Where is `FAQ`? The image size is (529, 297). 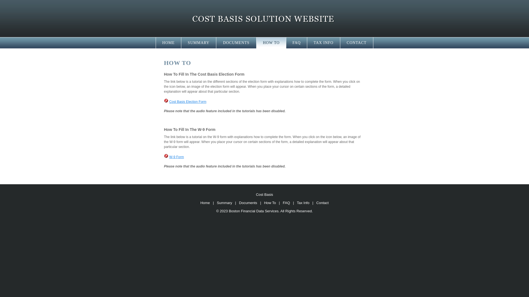
FAQ is located at coordinates (296, 43).